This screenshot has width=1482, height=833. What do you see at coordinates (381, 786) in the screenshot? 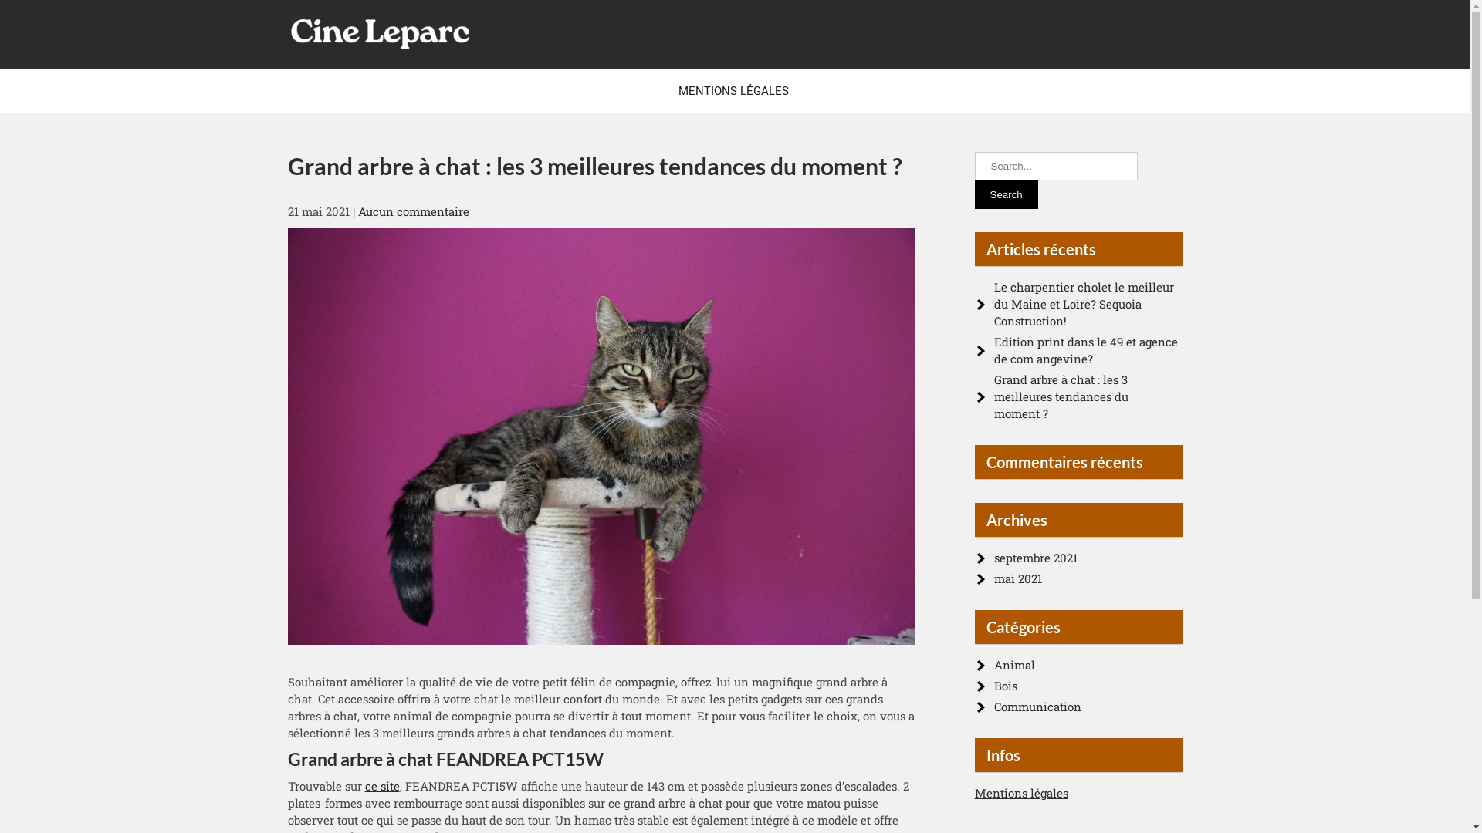
I see `ce site` at bounding box center [381, 786].